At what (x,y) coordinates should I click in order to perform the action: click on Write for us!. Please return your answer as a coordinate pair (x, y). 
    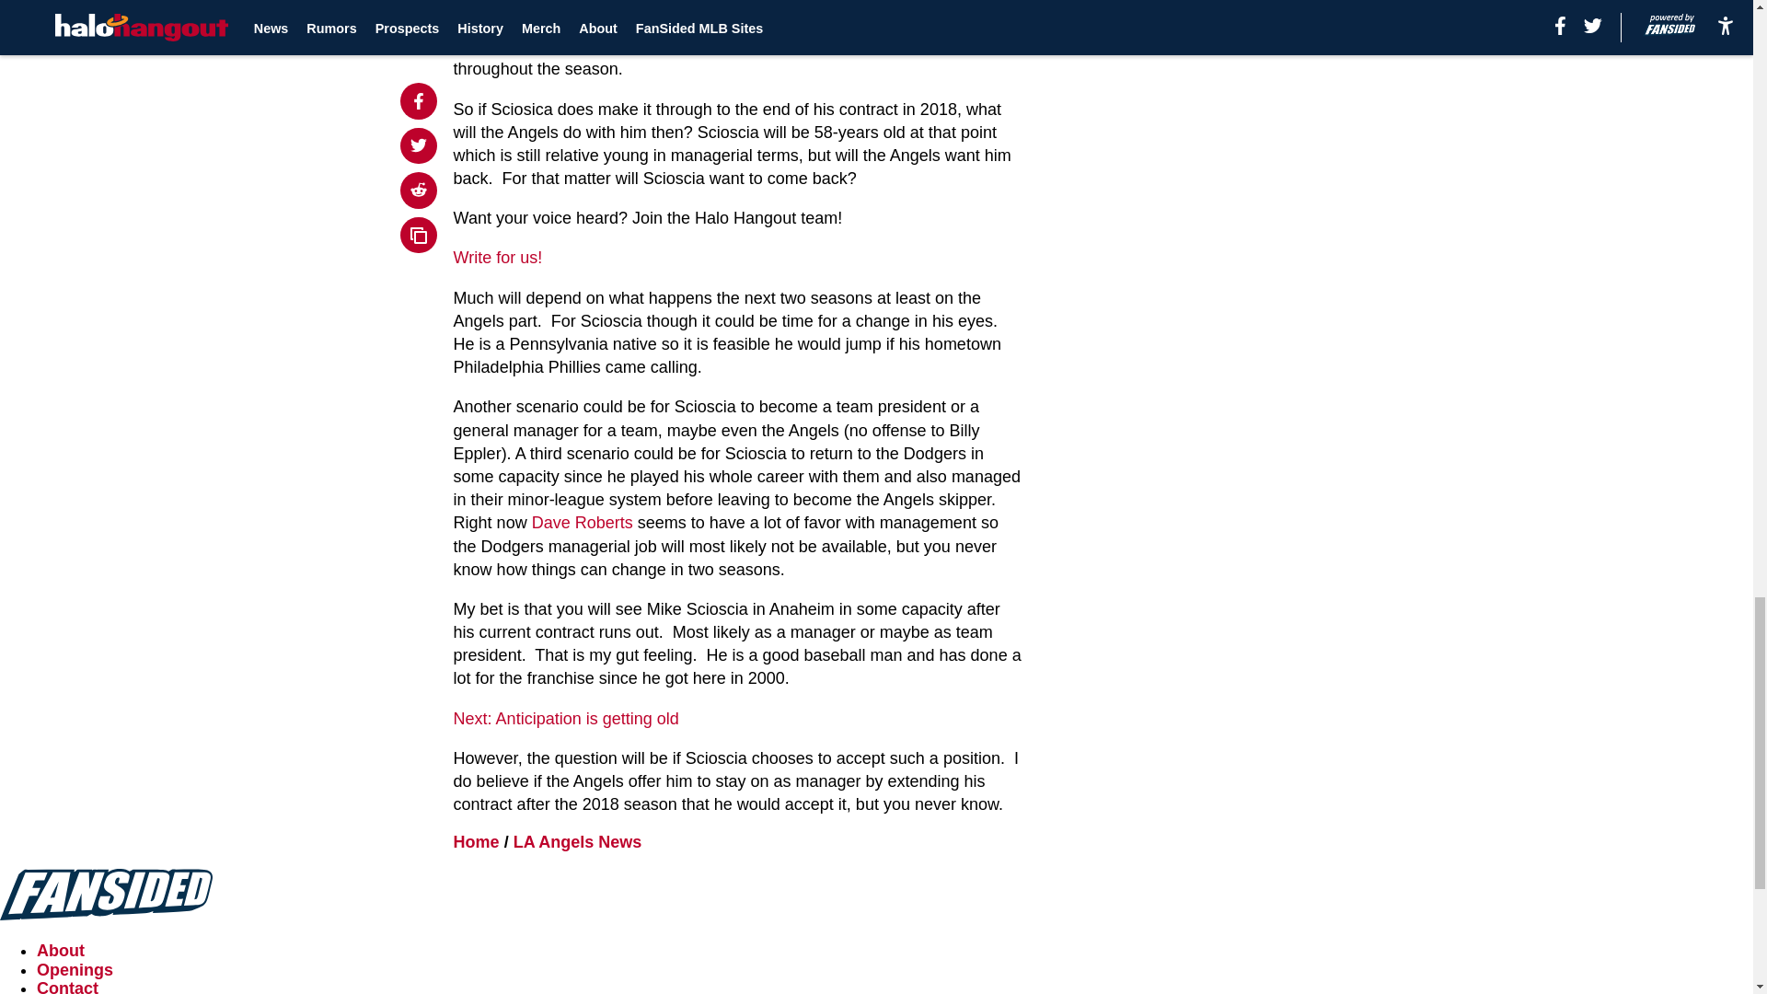
    Looking at the image, I should click on (498, 258).